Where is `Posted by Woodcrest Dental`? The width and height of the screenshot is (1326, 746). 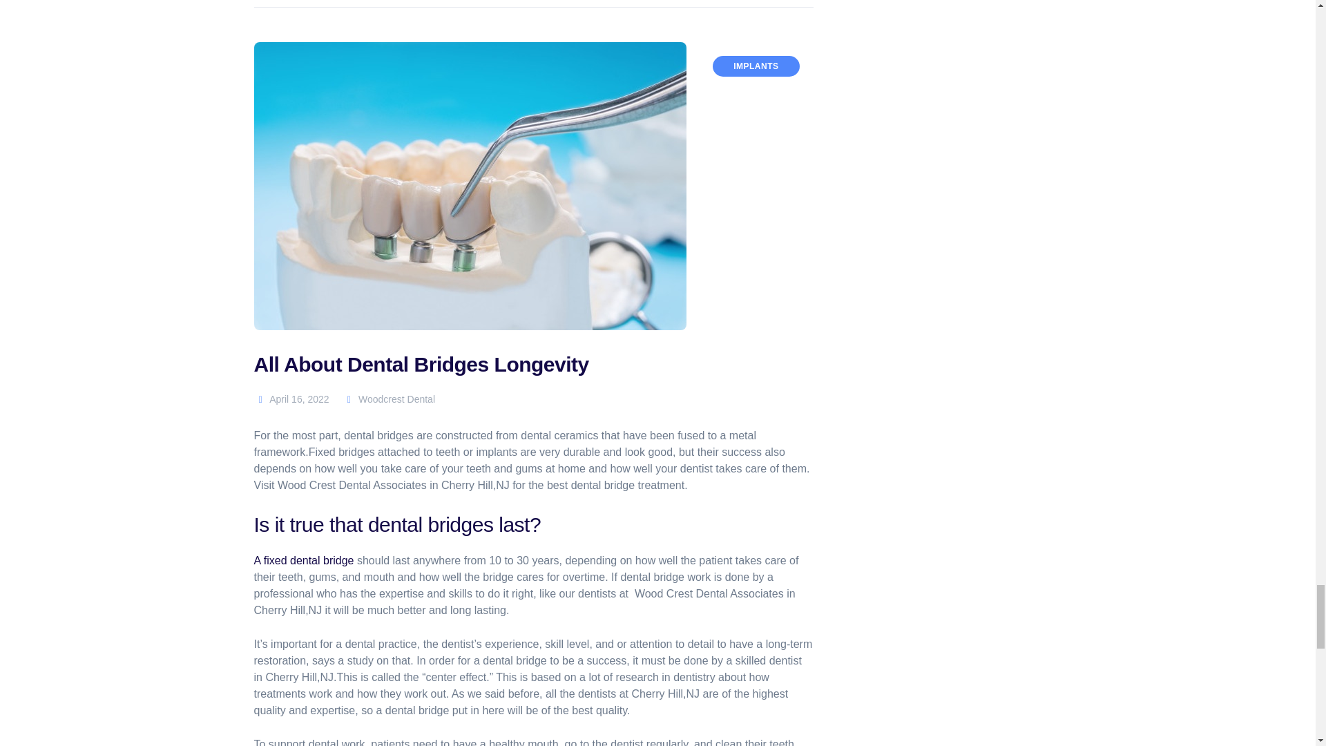
Posted by Woodcrest Dental is located at coordinates (389, 399).